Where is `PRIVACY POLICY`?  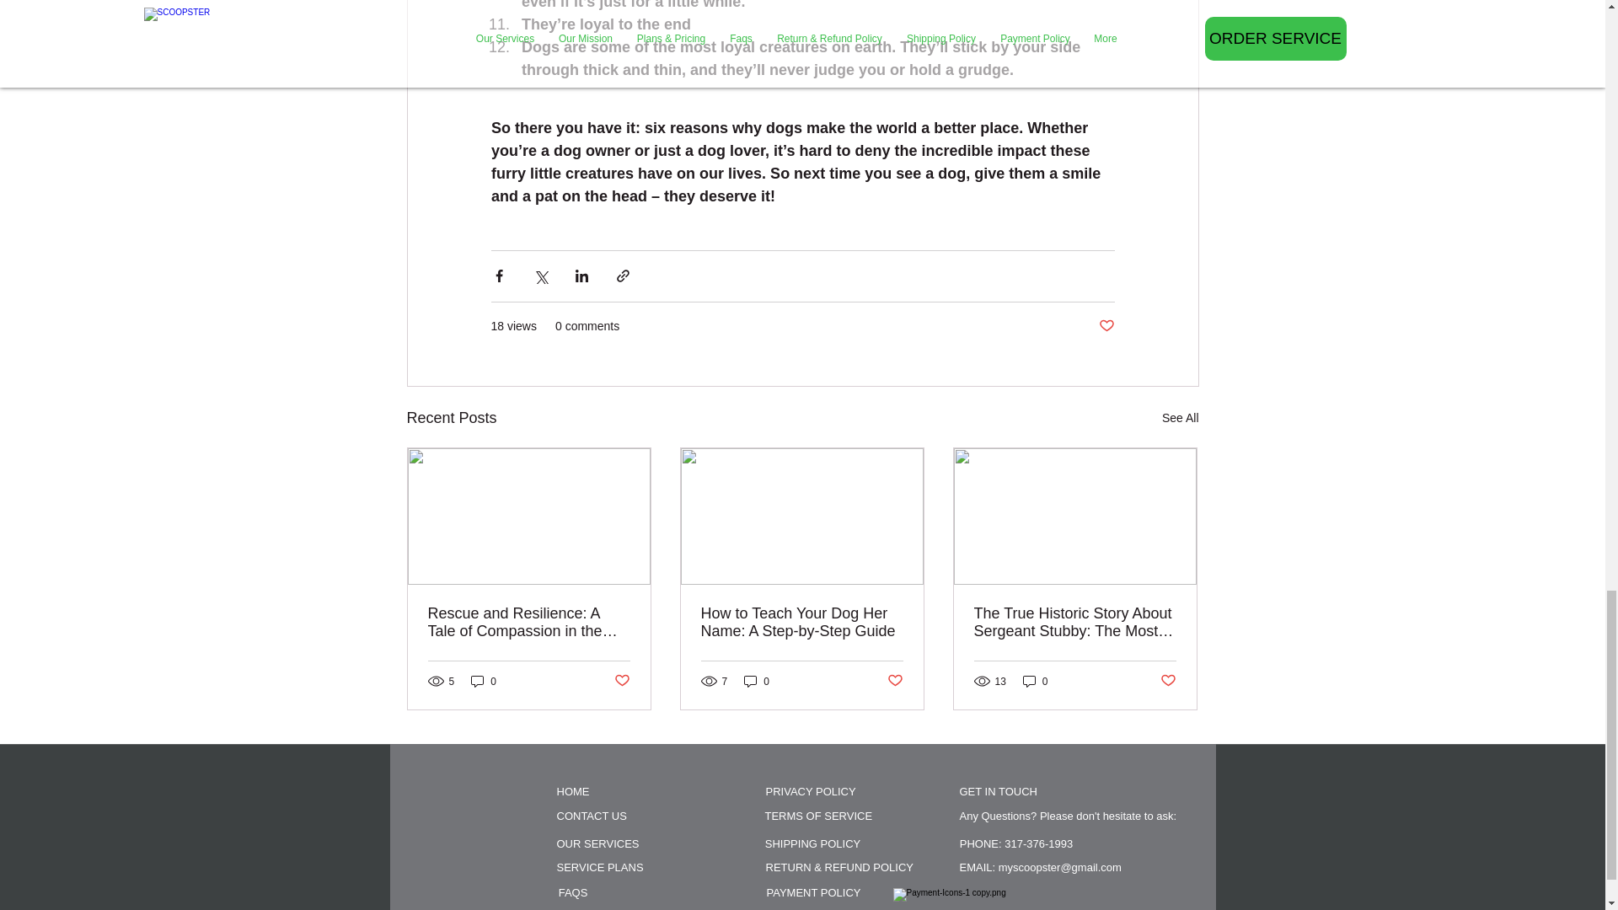 PRIVACY POLICY is located at coordinates (811, 792).